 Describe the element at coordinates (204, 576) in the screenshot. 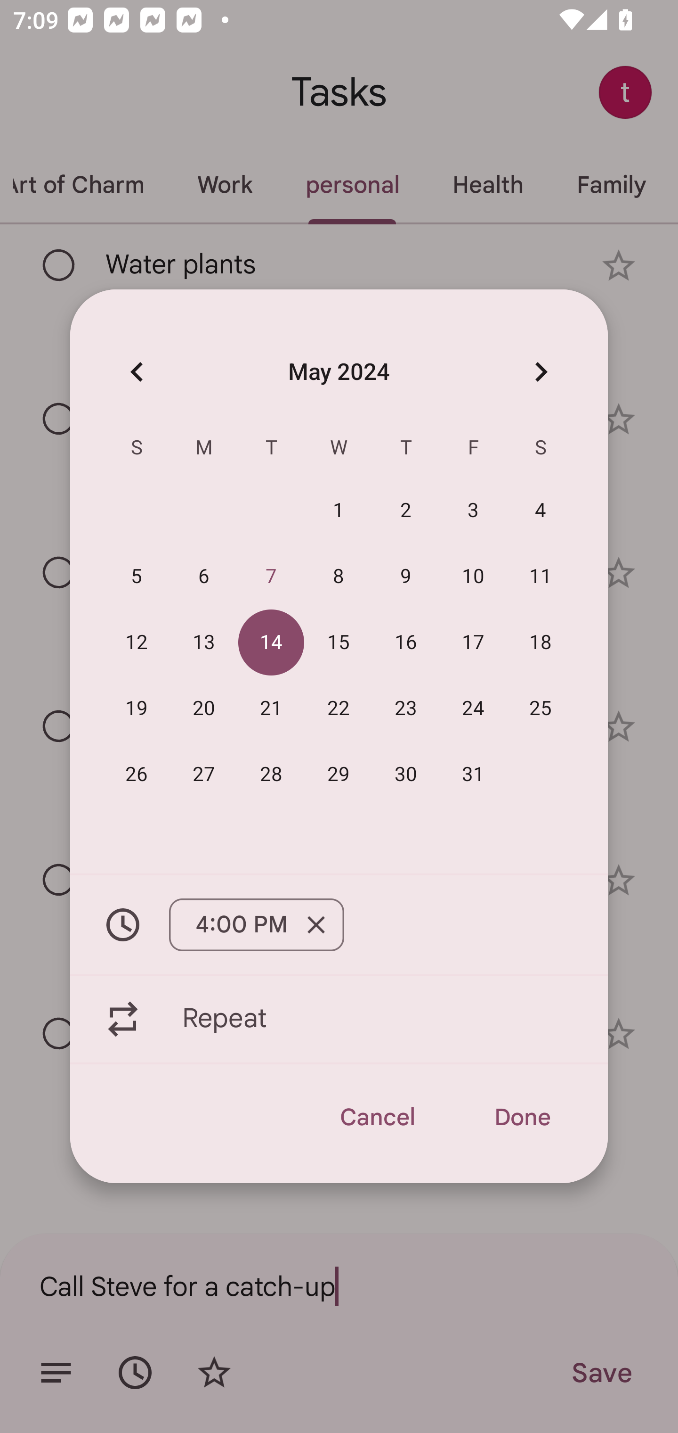

I see `6 06 May 2024` at that location.